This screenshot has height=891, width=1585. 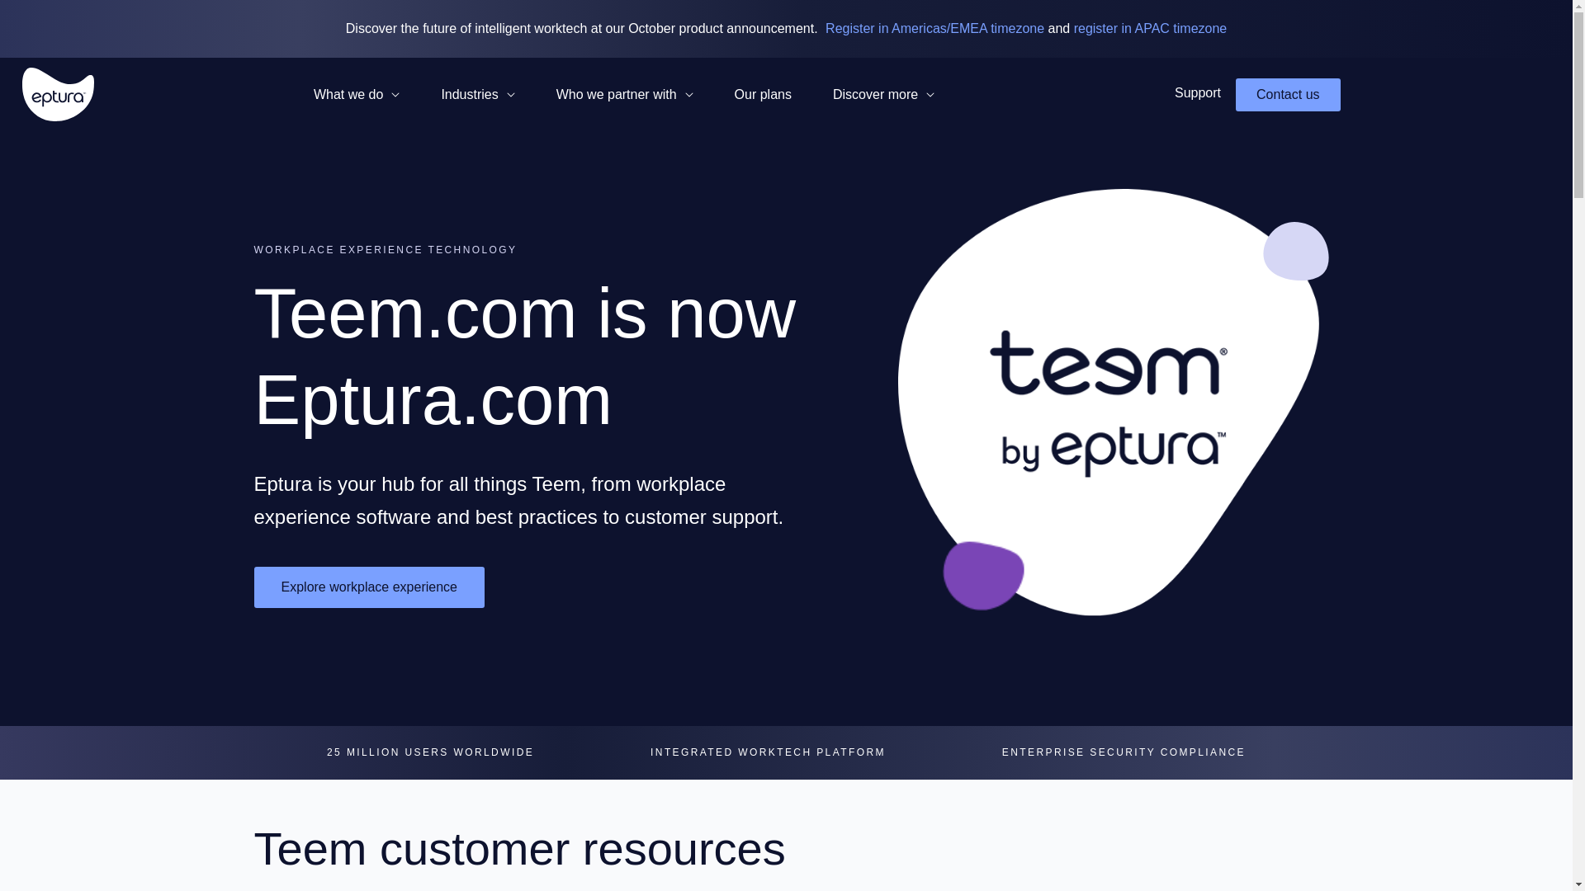 I want to click on Industries, so click(x=477, y=94).